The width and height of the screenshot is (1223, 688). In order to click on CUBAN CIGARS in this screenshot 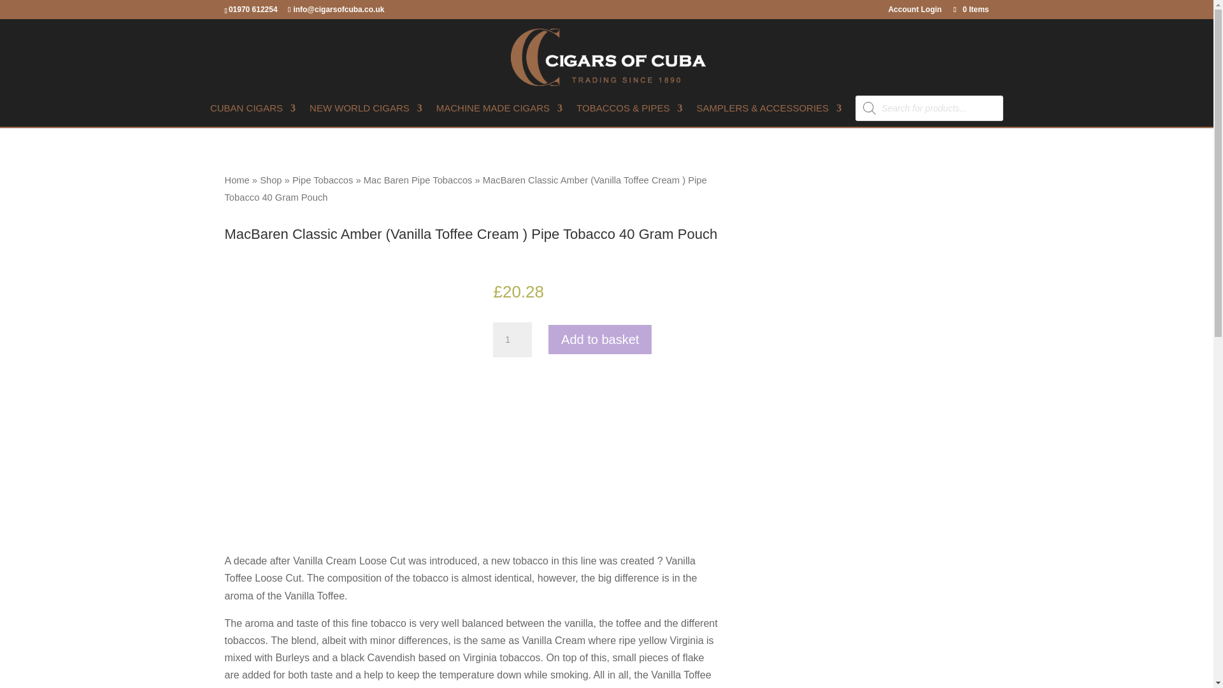, I will do `click(253, 115)`.